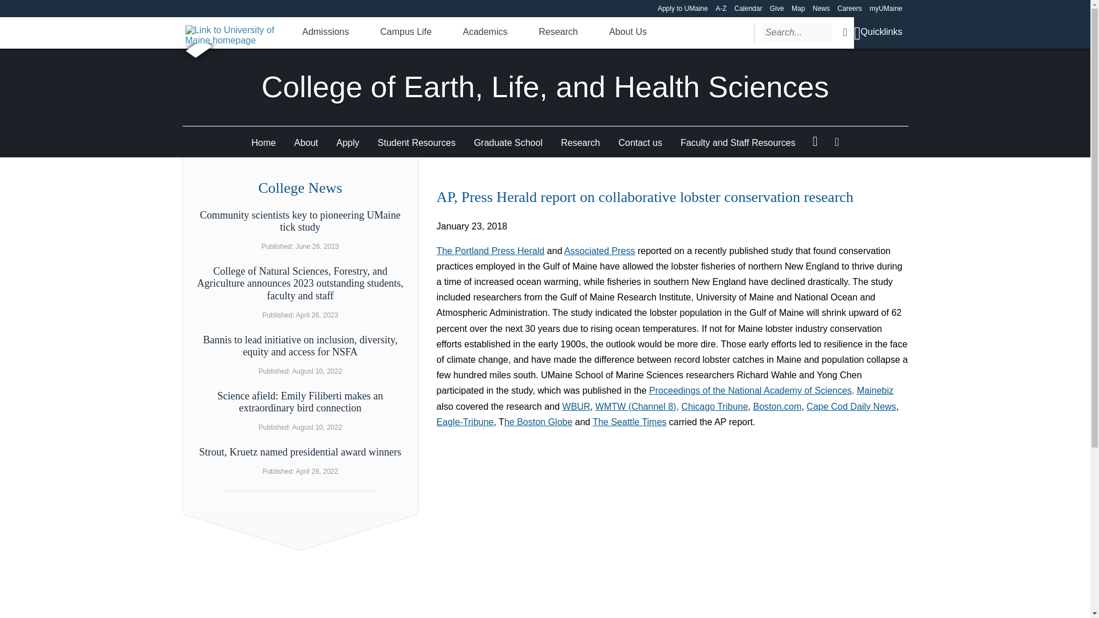 This screenshot has height=618, width=1099. I want to click on A-Z, so click(721, 8).